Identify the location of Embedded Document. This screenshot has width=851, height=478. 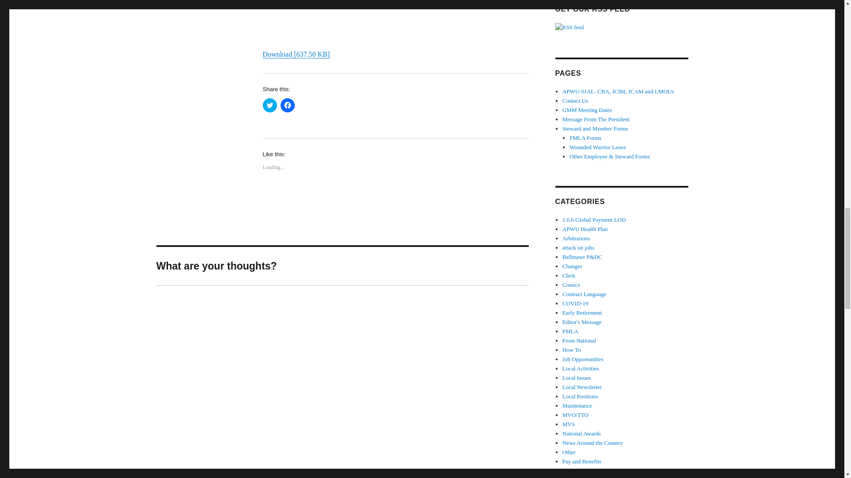
(395, 24).